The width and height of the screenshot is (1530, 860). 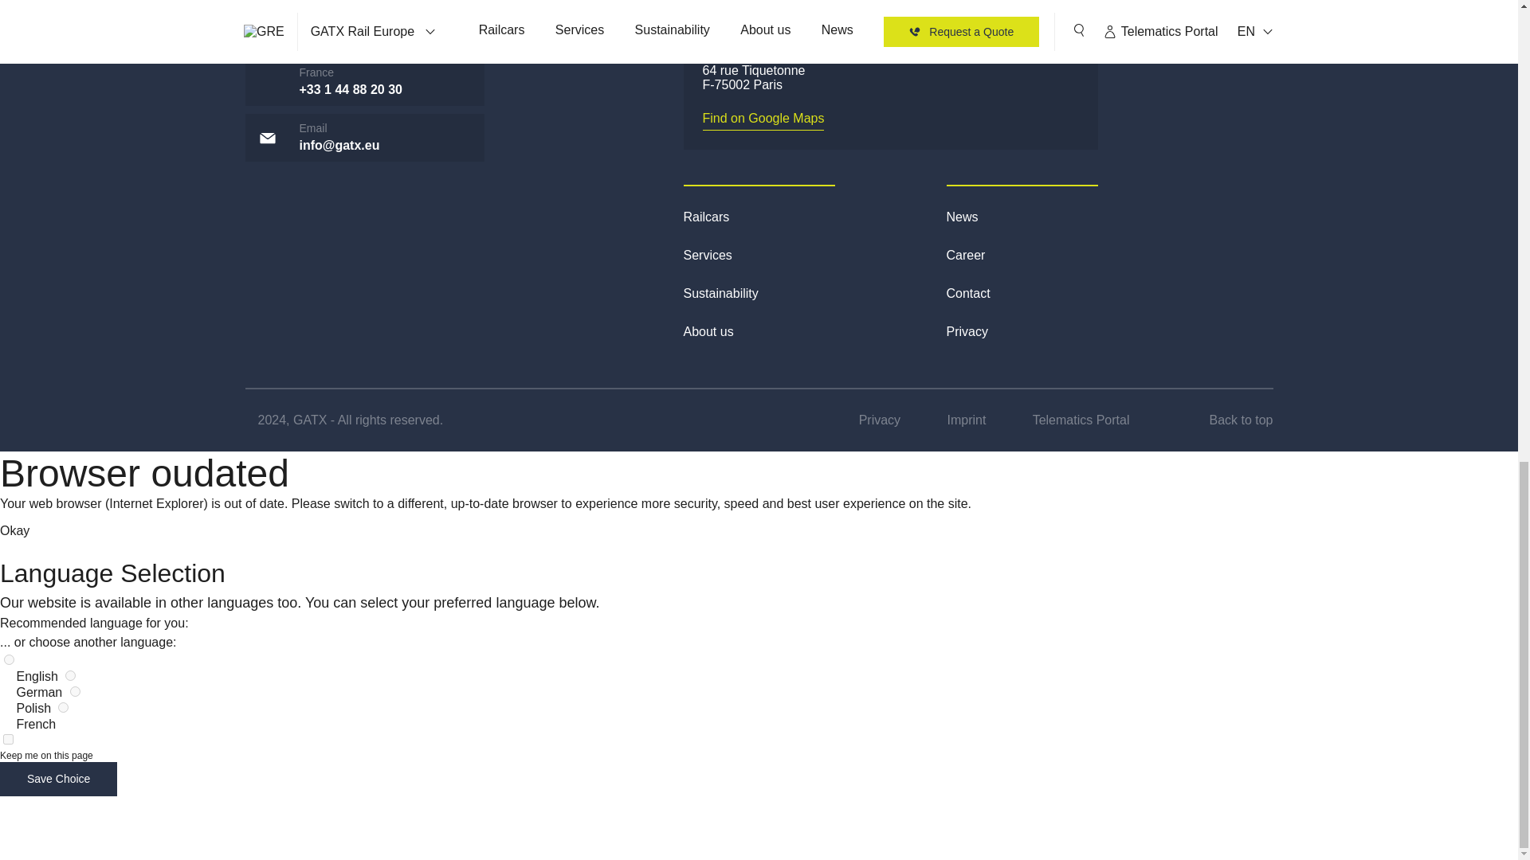 I want to click on en, so click(x=9, y=659).